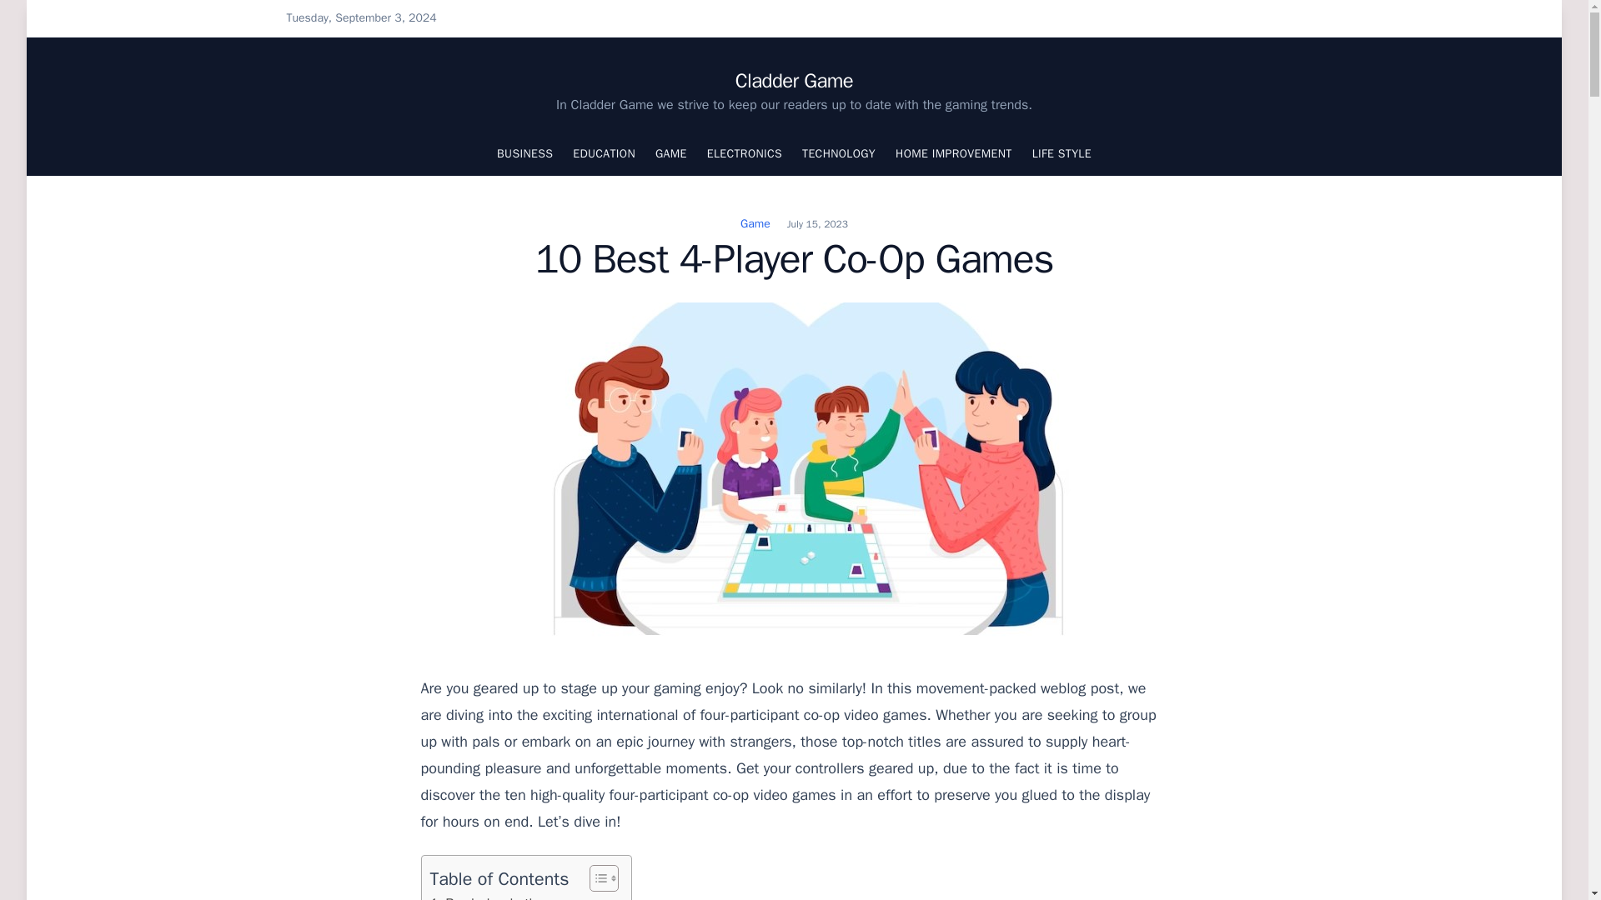 The height and width of the screenshot is (900, 1601). Describe the element at coordinates (794, 81) in the screenshot. I see `Cladder Game` at that location.